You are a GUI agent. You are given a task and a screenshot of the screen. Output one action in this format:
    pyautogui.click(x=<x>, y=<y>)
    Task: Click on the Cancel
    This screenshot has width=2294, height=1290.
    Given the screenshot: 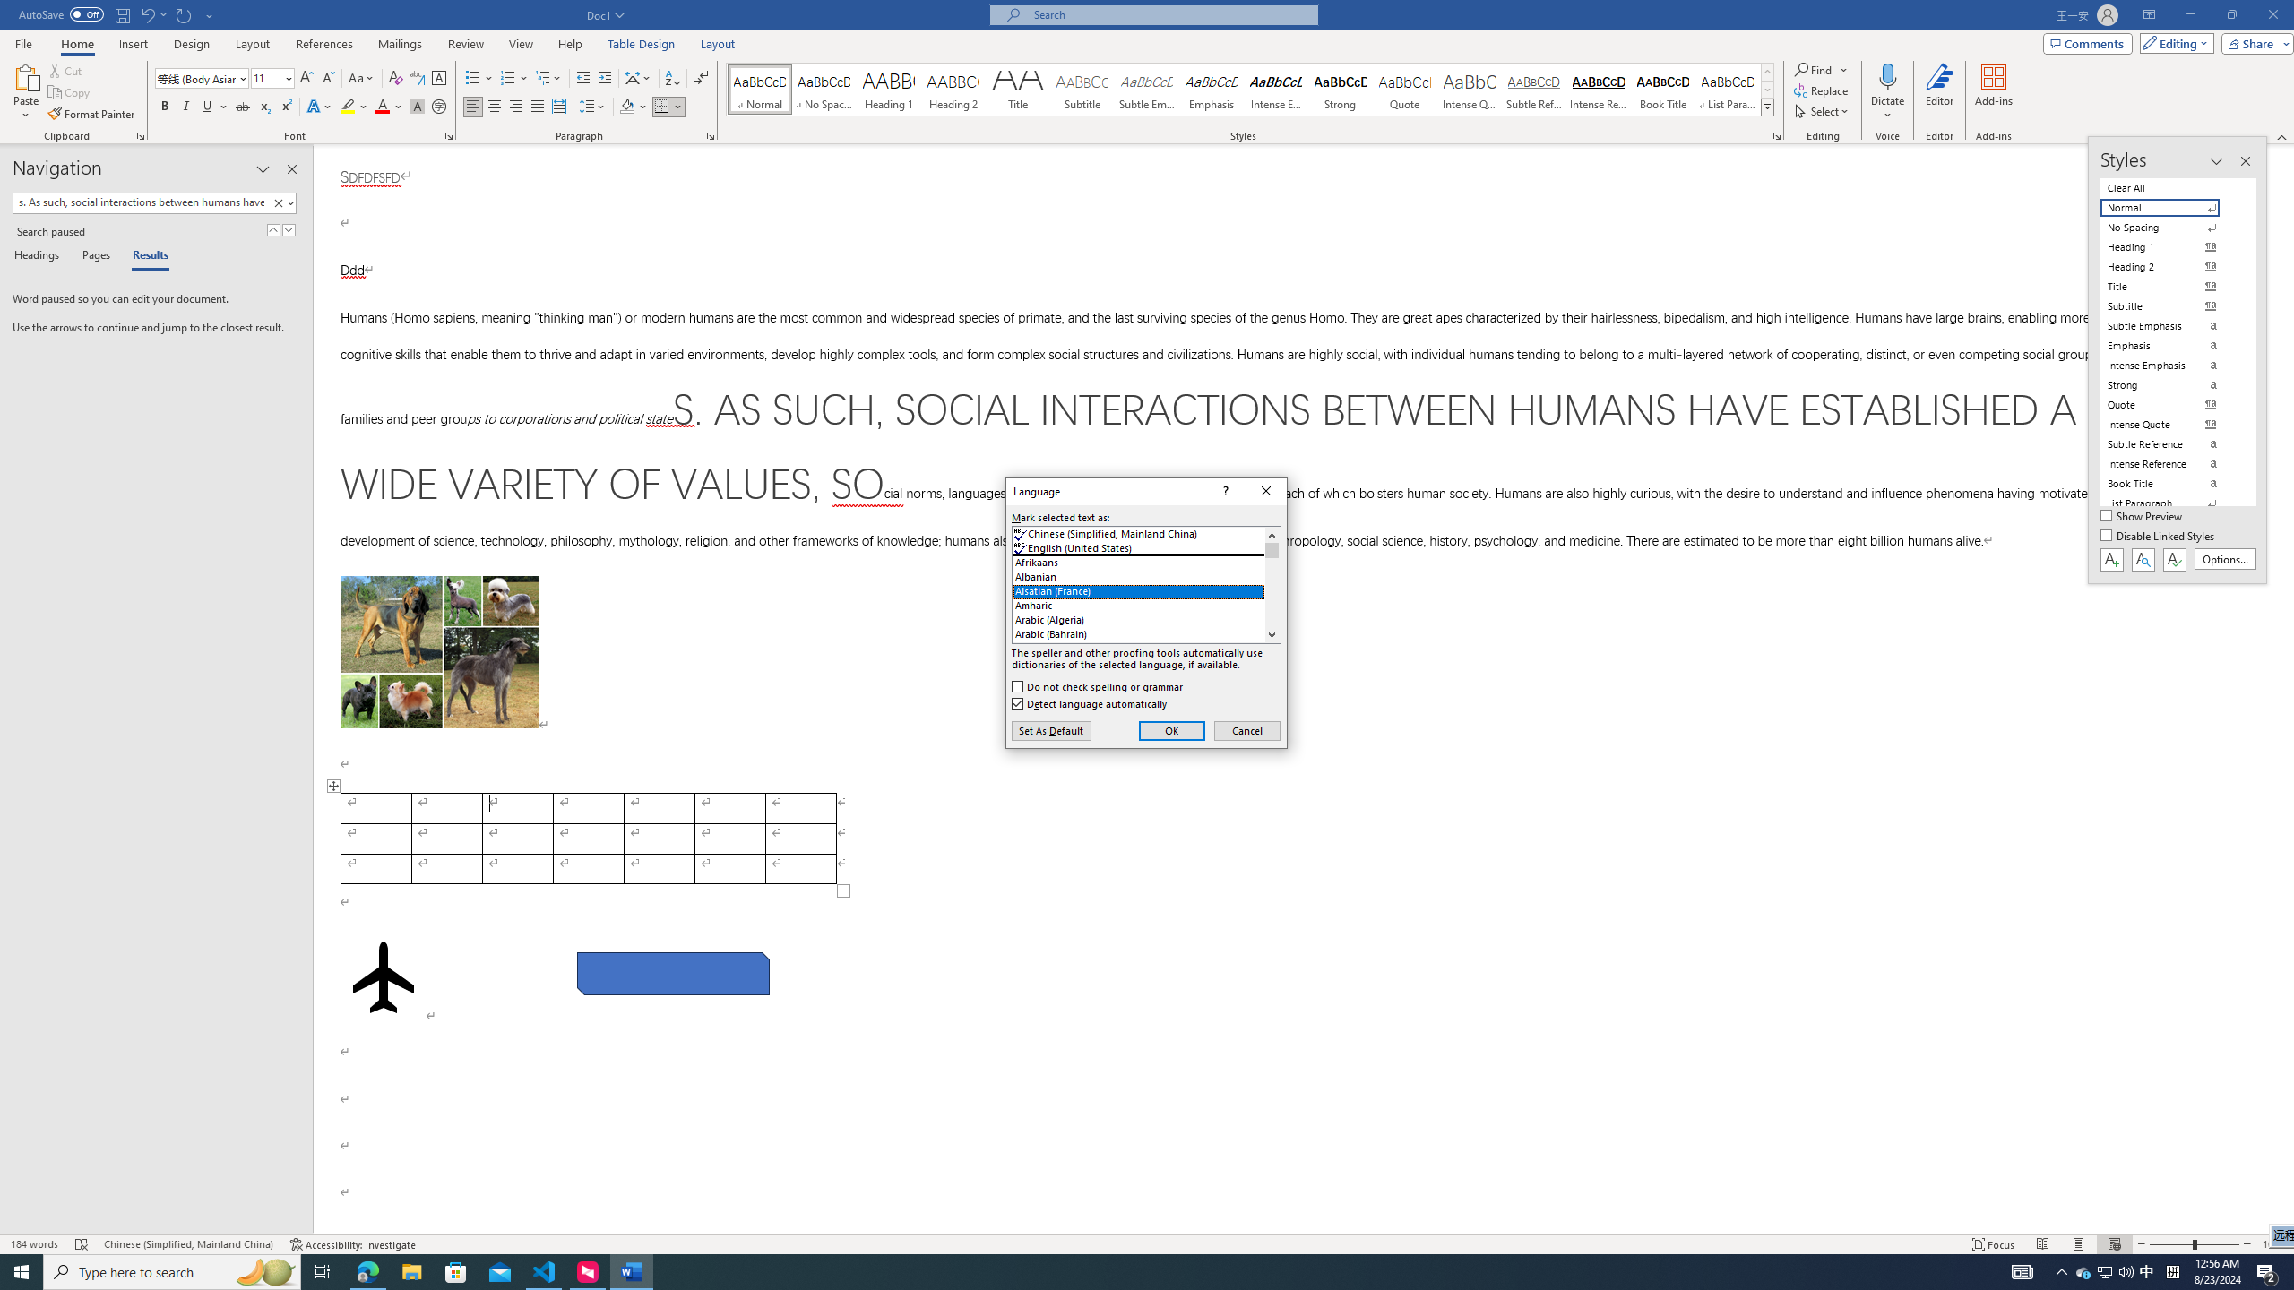 What is the action you would take?
    pyautogui.click(x=1247, y=730)
    